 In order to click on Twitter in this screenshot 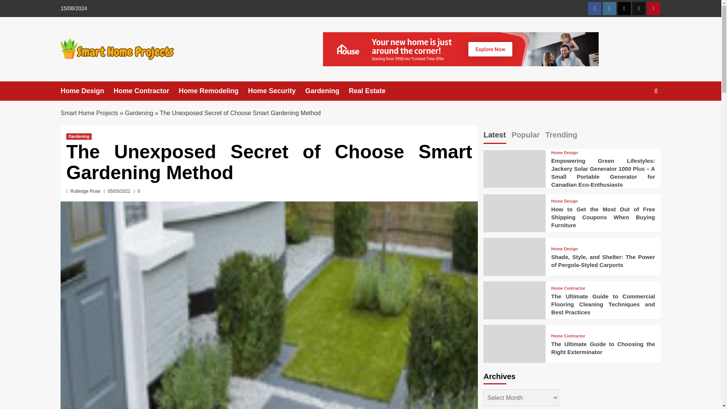, I will do `click(624, 8)`.